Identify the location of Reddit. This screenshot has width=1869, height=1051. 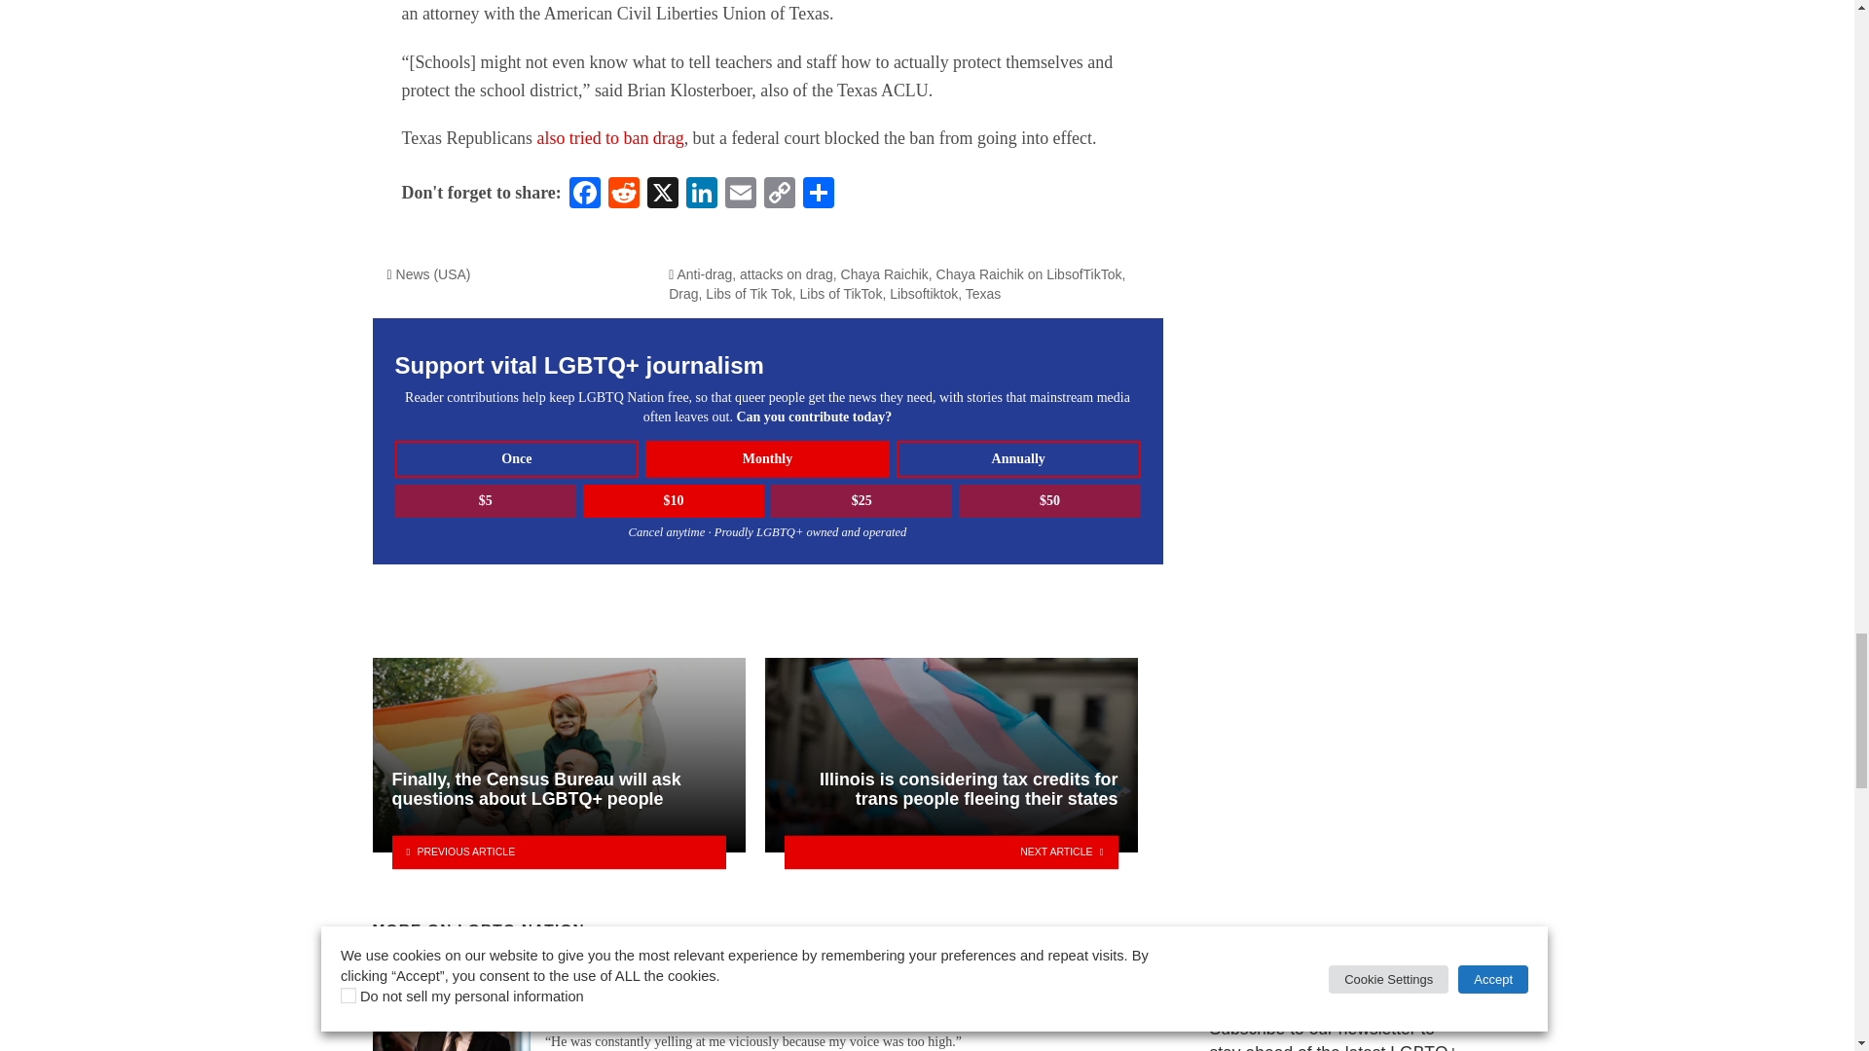
(623, 195).